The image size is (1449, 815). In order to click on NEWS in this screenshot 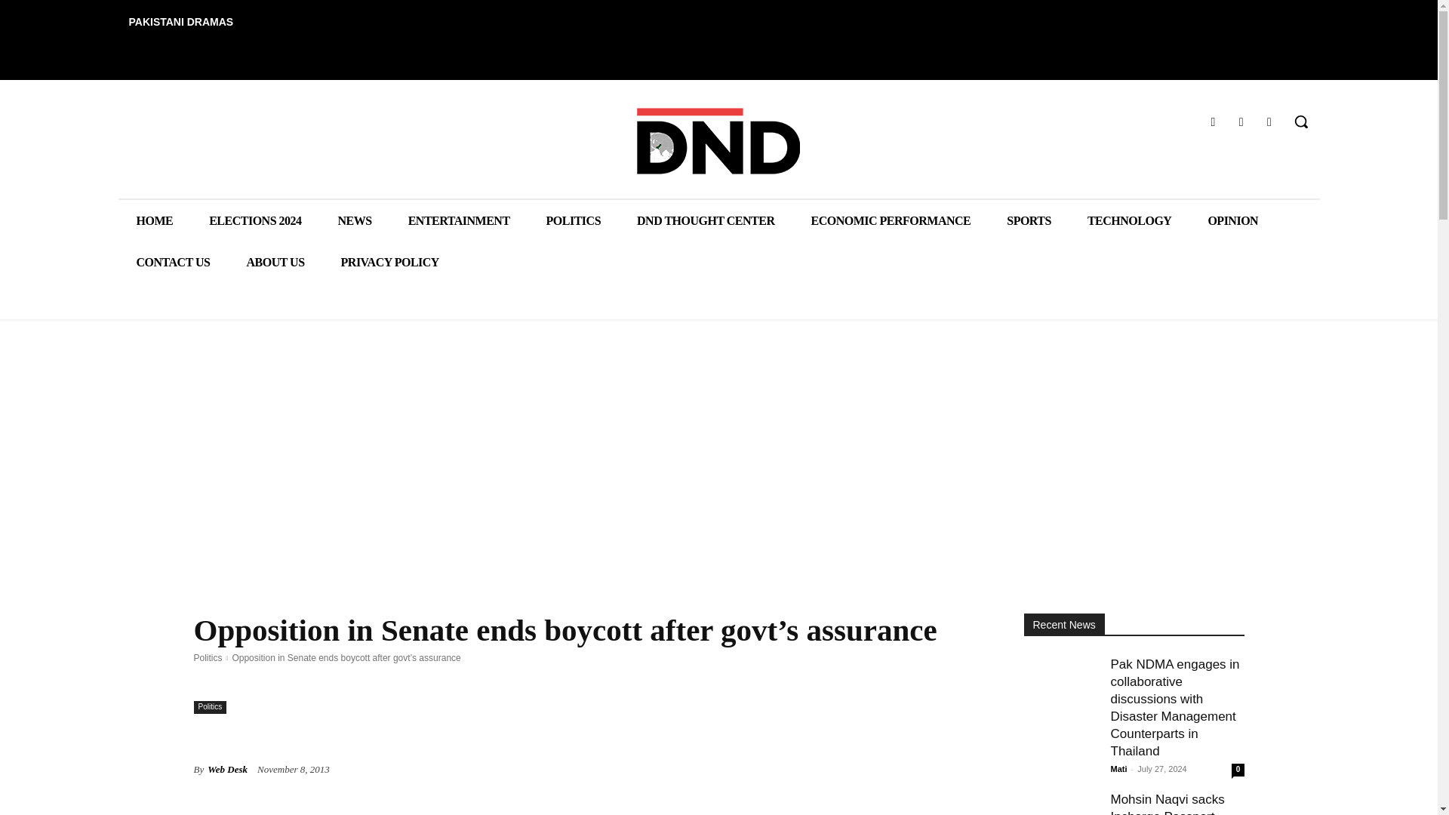, I will do `click(355, 220)`.